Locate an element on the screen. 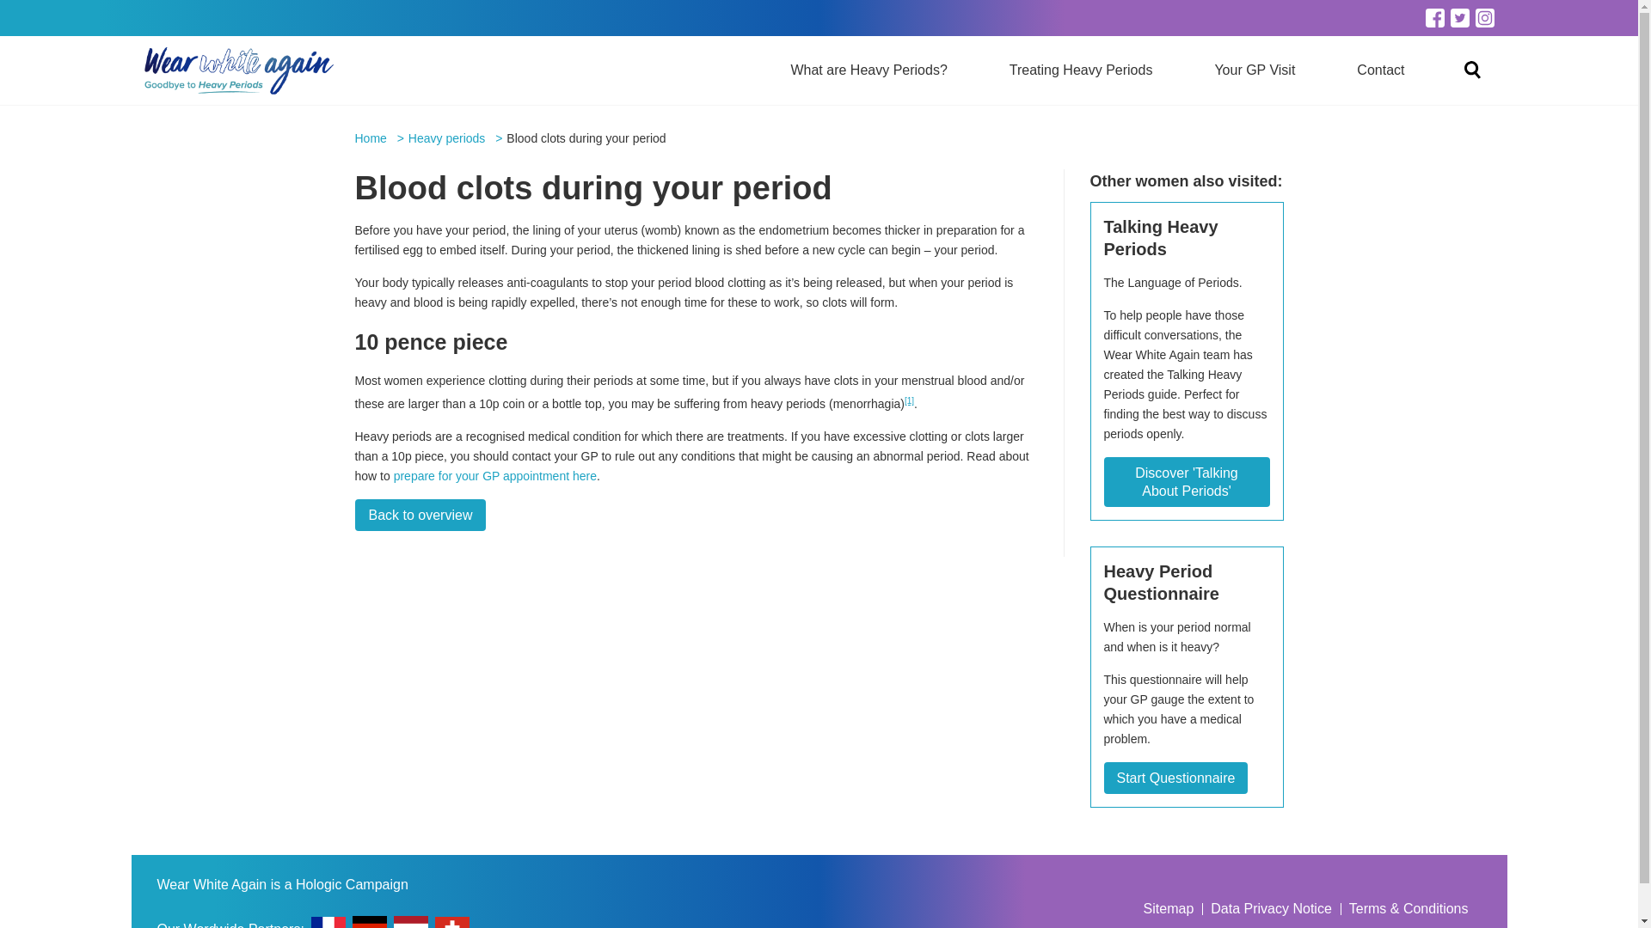  Treating Heavy Periods is located at coordinates (1081, 70).